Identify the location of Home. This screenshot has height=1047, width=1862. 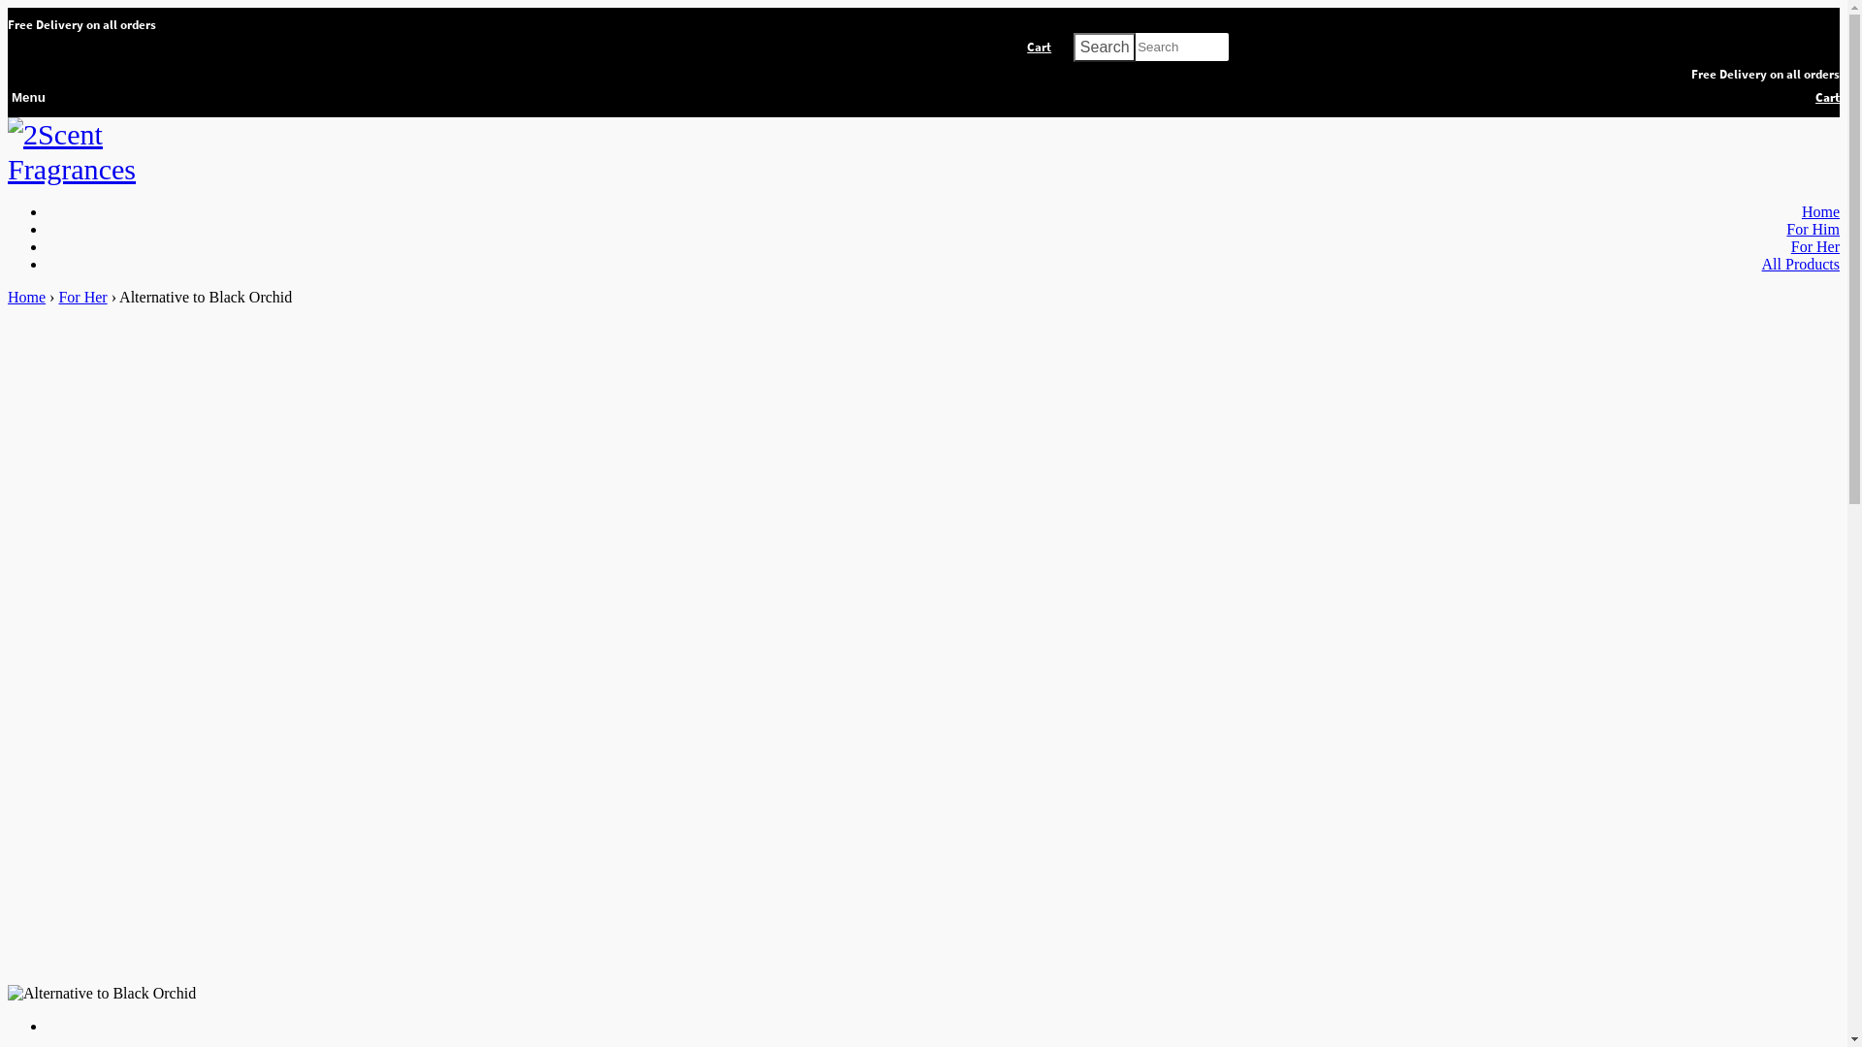
(27, 297).